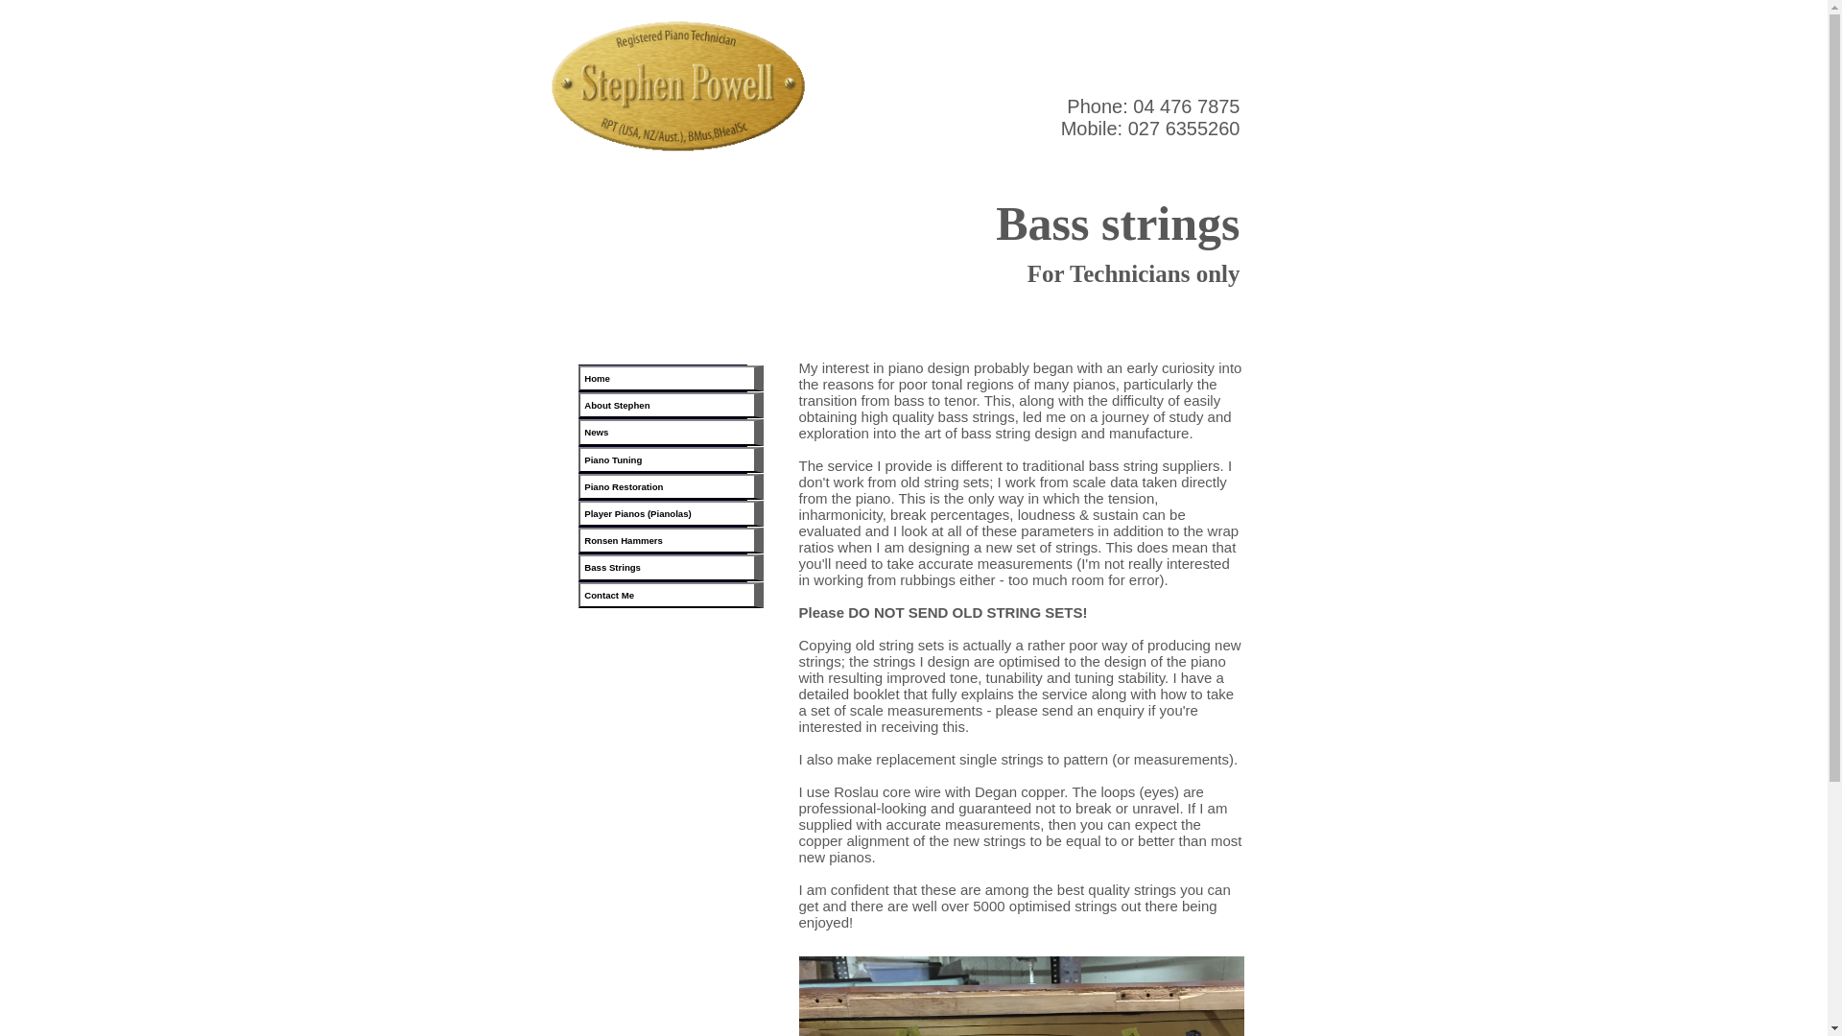  Describe the element at coordinates (671, 405) in the screenshot. I see `About Stephen` at that location.